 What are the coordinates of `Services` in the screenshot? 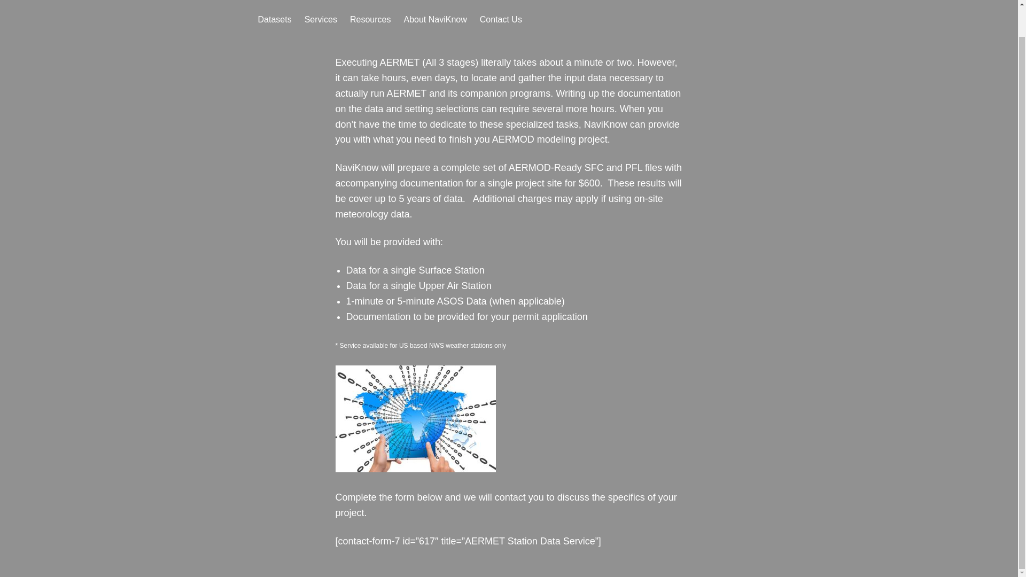 It's located at (321, 19).